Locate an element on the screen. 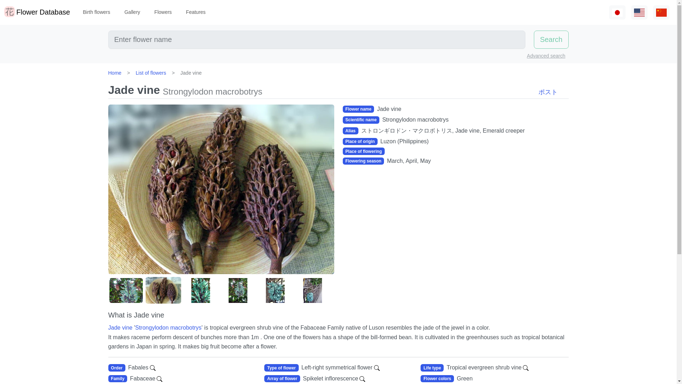  Birth flowers is located at coordinates (96, 12).